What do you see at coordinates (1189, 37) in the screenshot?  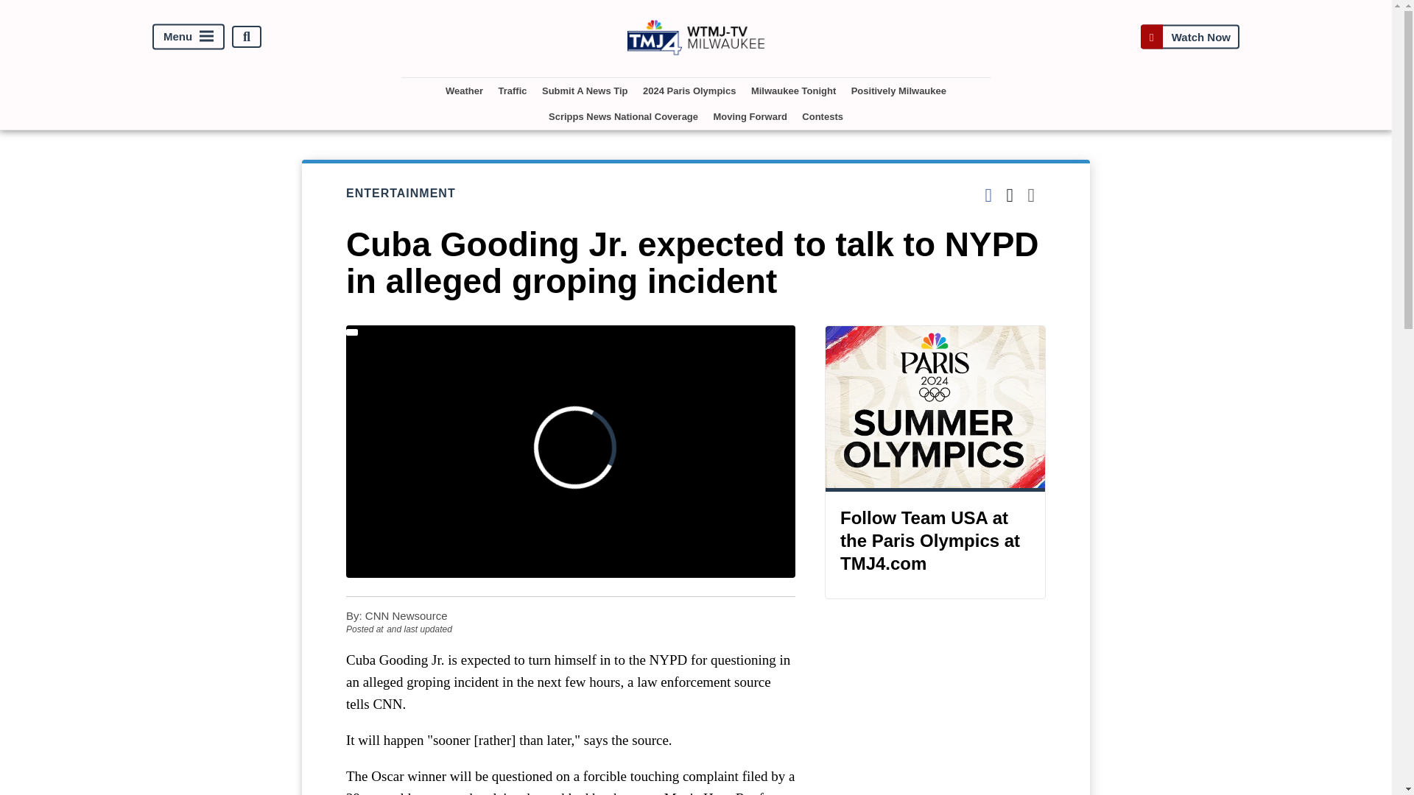 I see `Watch Now` at bounding box center [1189, 37].